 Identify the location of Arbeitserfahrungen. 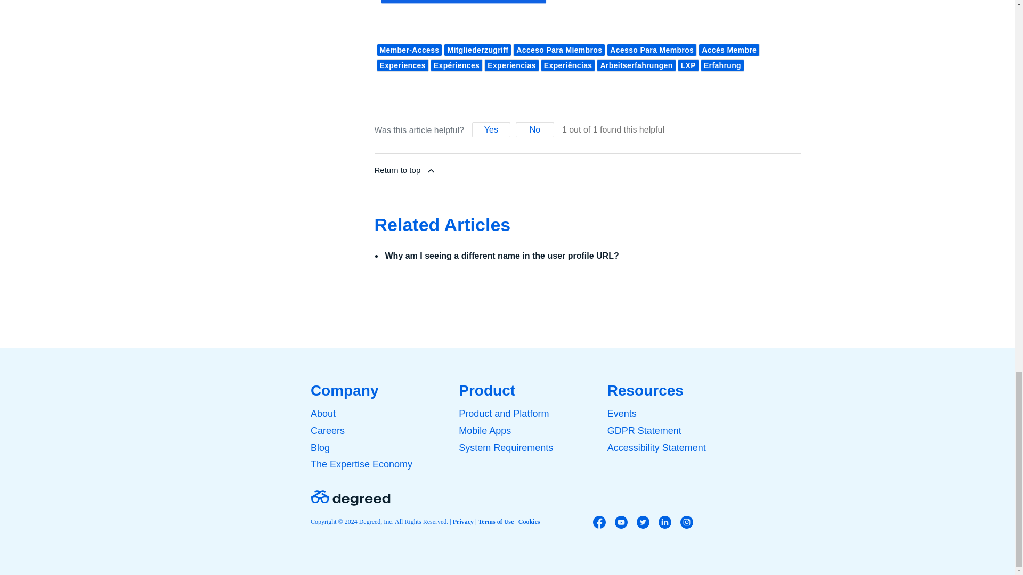
(636, 65).